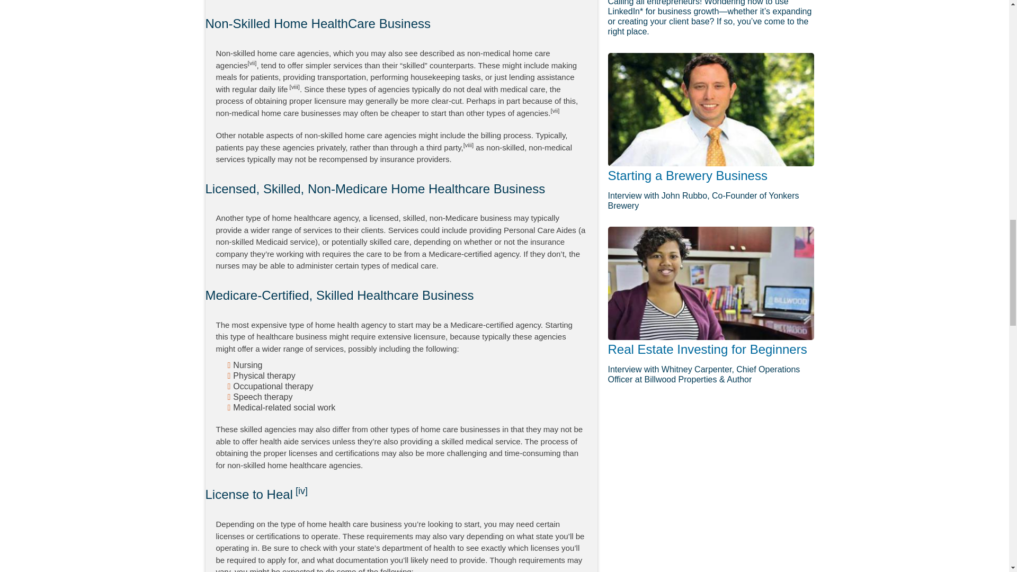 The image size is (1017, 572). I want to click on Real Estate Investing for Beginners, so click(711, 283).